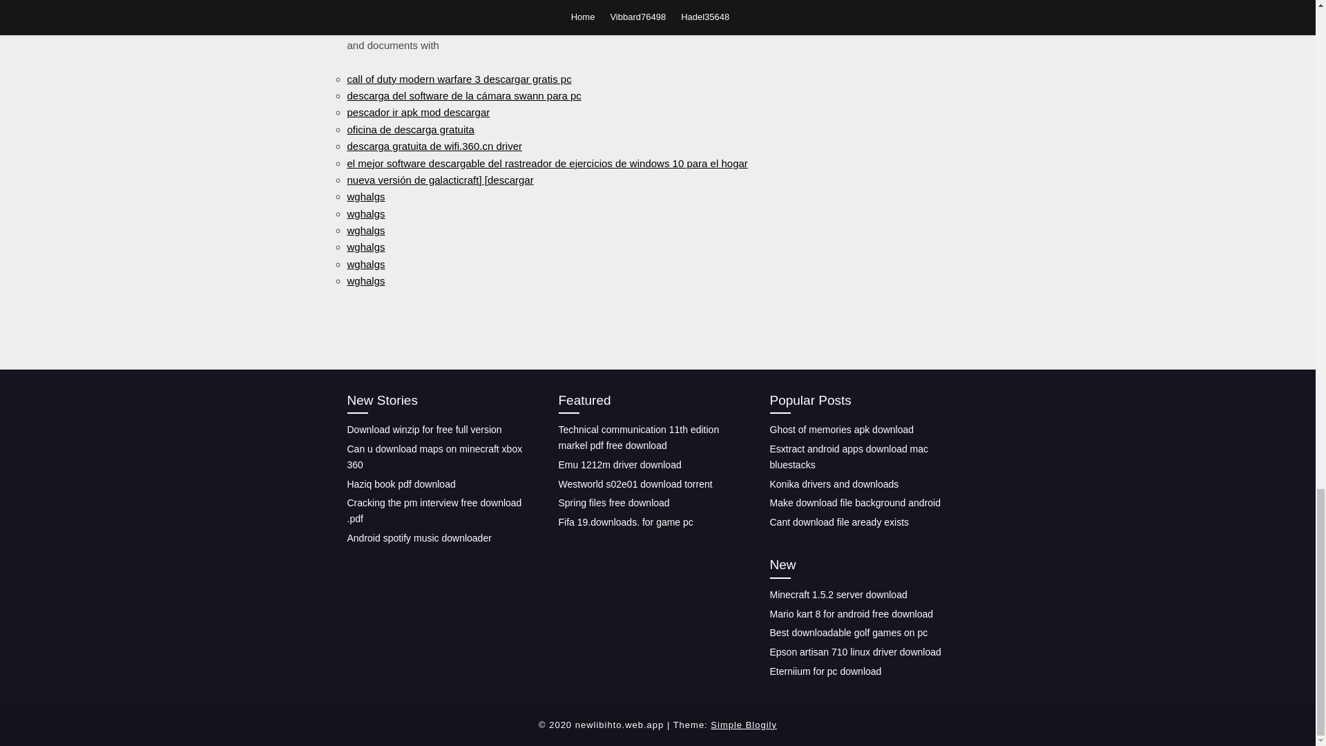 This screenshot has height=746, width=1326. I want to click on Download winzip for free full version, so click(423, 430).